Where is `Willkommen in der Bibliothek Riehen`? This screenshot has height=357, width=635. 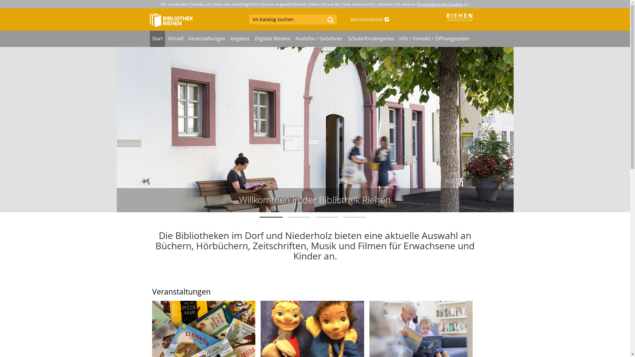 Willkommen in der Bibliothek Riehen is located at coordinates (315, 200).